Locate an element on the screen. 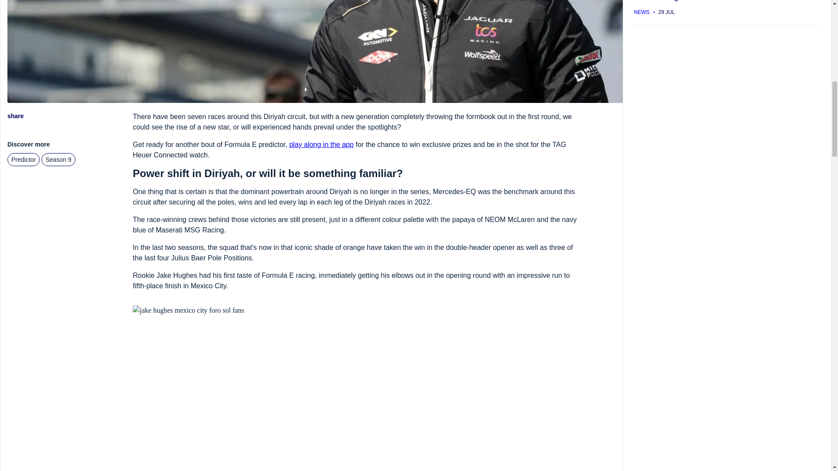  Search predictor is located at coordinates (24, 160).